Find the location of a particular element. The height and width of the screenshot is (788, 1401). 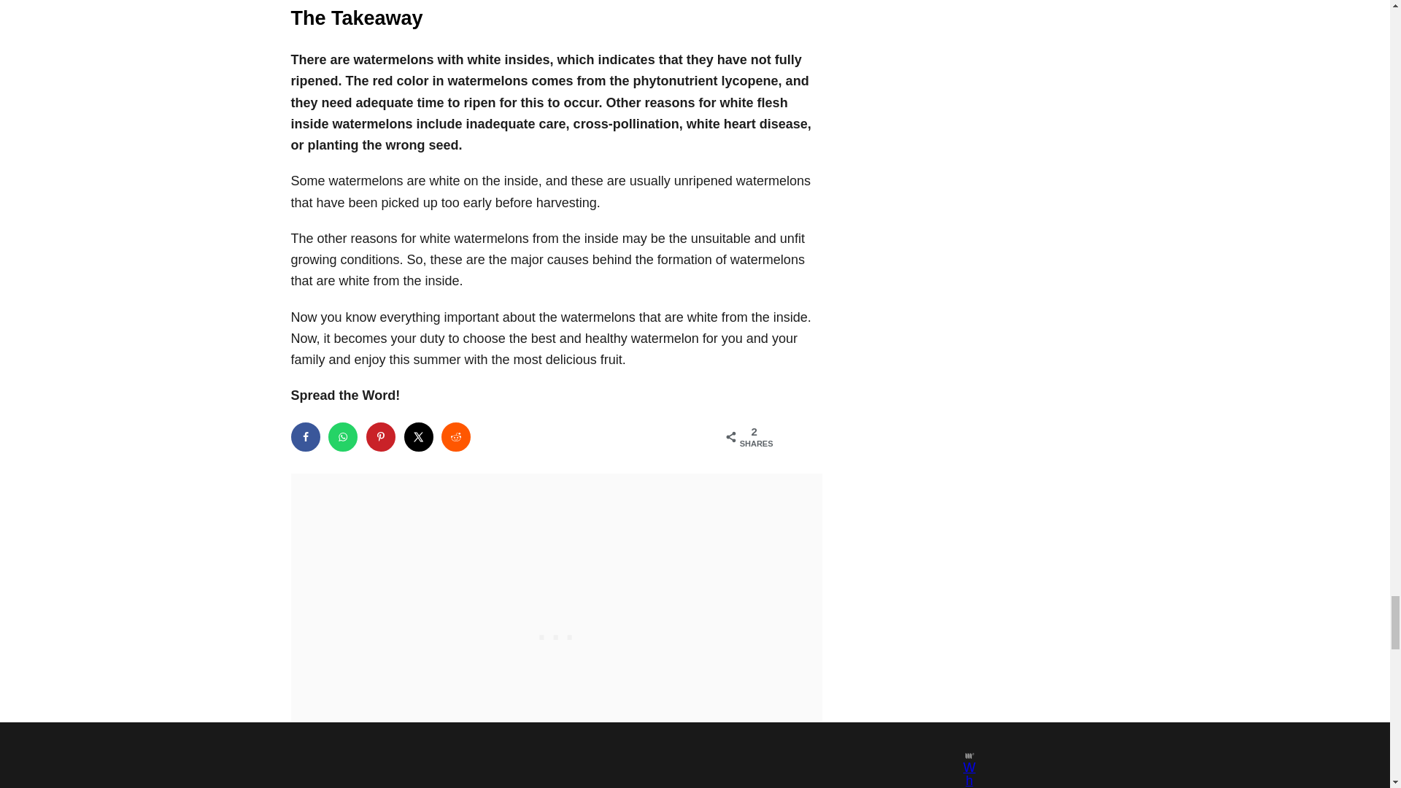

Share on X is located at coordinates (419, 436).